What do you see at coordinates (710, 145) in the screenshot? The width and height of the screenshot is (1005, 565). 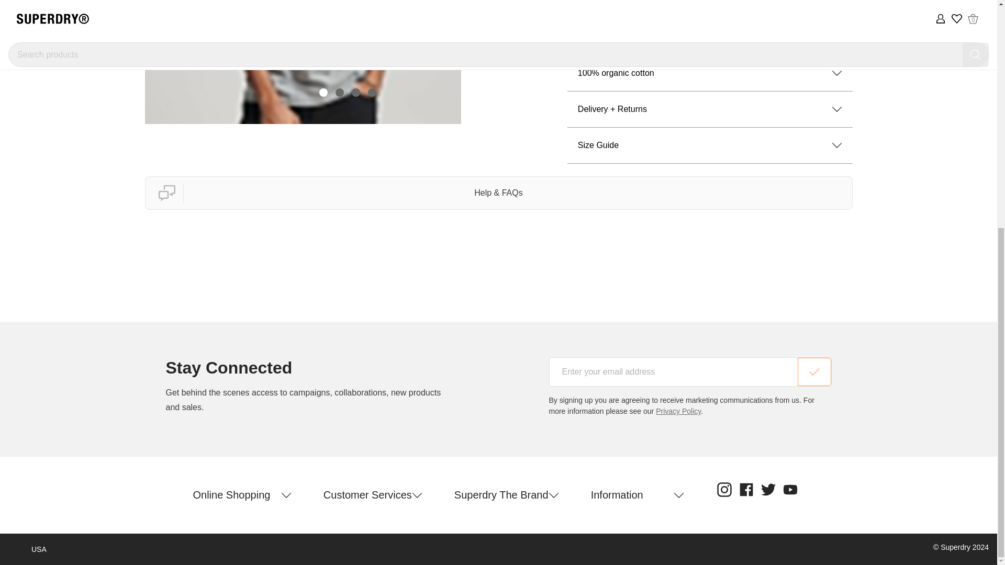 I see `Size Guide` at bounding box center [710, 145].